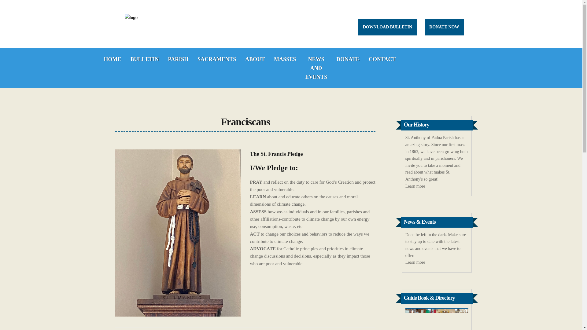  Describe the element at coordinates (387, 27) in the screenshot. I see `DOWNLOAD BULLETIN` at that location.